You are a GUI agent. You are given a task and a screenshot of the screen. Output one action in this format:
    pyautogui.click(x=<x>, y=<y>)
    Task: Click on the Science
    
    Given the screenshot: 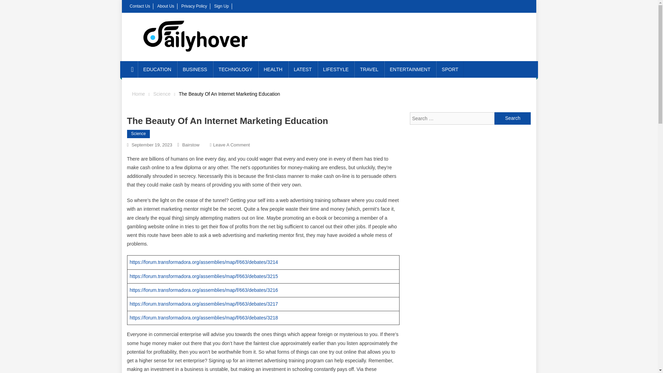 What is the action you would take?
    pyautogui.click(x=162, y=94)
    